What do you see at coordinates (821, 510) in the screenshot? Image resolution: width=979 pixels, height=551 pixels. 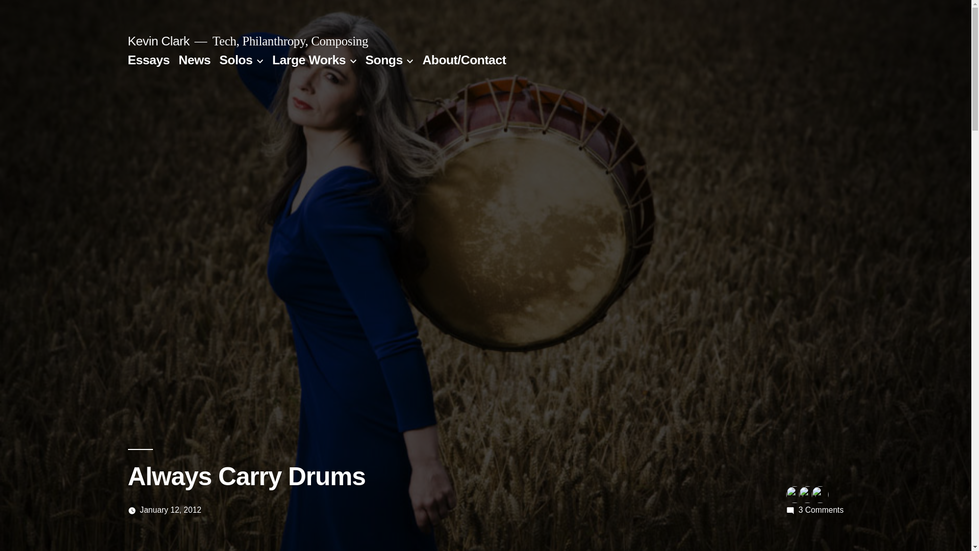 I see `Songs` at bounding box center [821, 510].